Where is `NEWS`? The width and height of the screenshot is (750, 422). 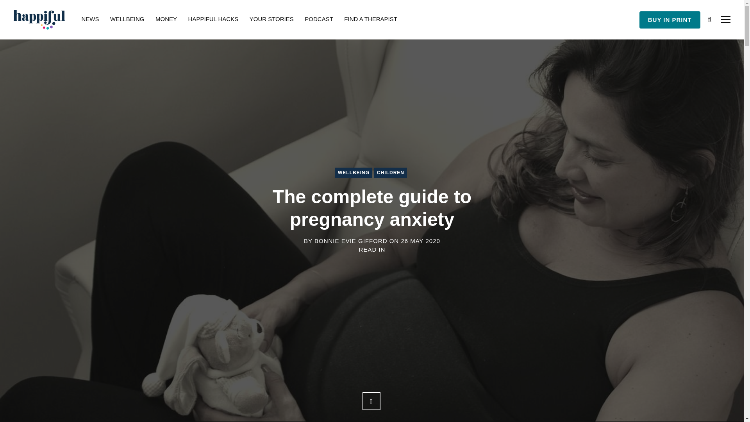
NEWS is located at coordinates (90, 20).